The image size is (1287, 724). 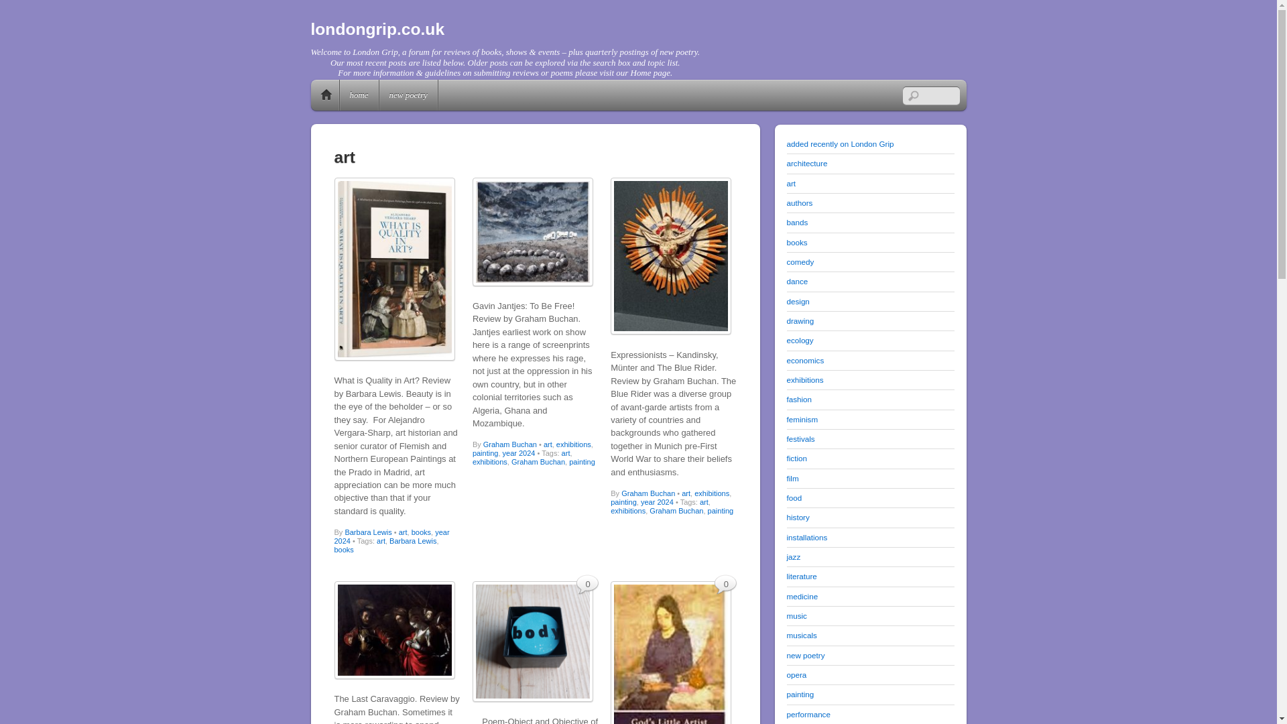 What do you see at coordinates (359, 95) in the screenshot?
I see `home` at bounding box center [359, 95].